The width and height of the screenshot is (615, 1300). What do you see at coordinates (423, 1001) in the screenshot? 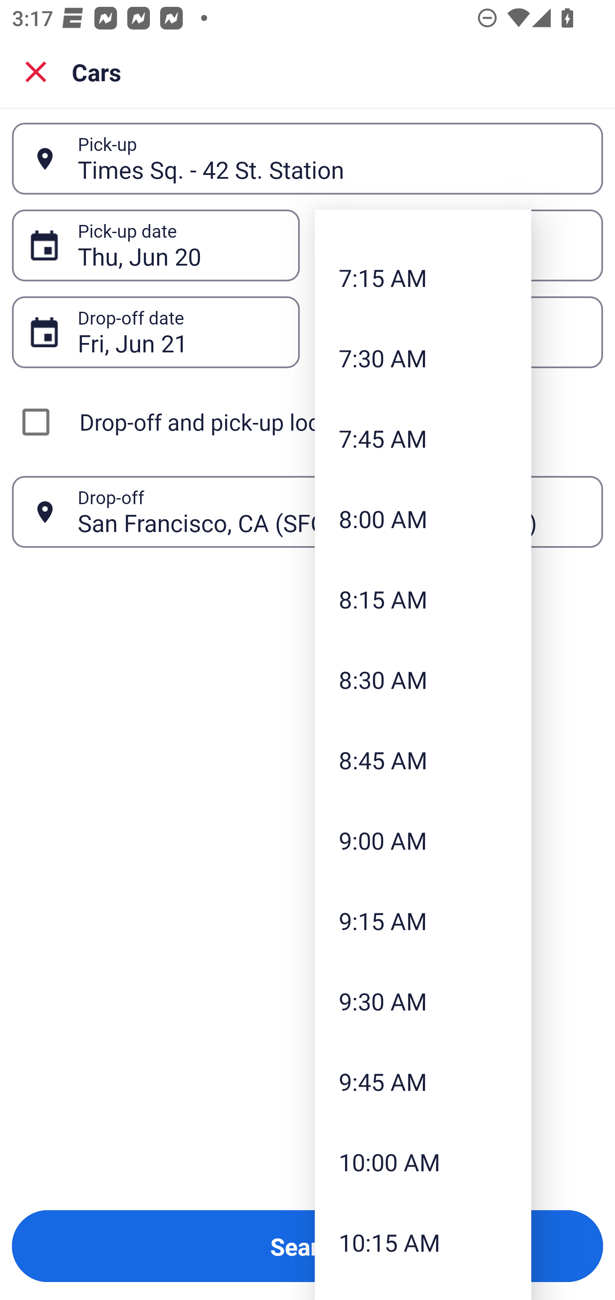
I see `9:30 AM` at bounding box center [423, 1001].